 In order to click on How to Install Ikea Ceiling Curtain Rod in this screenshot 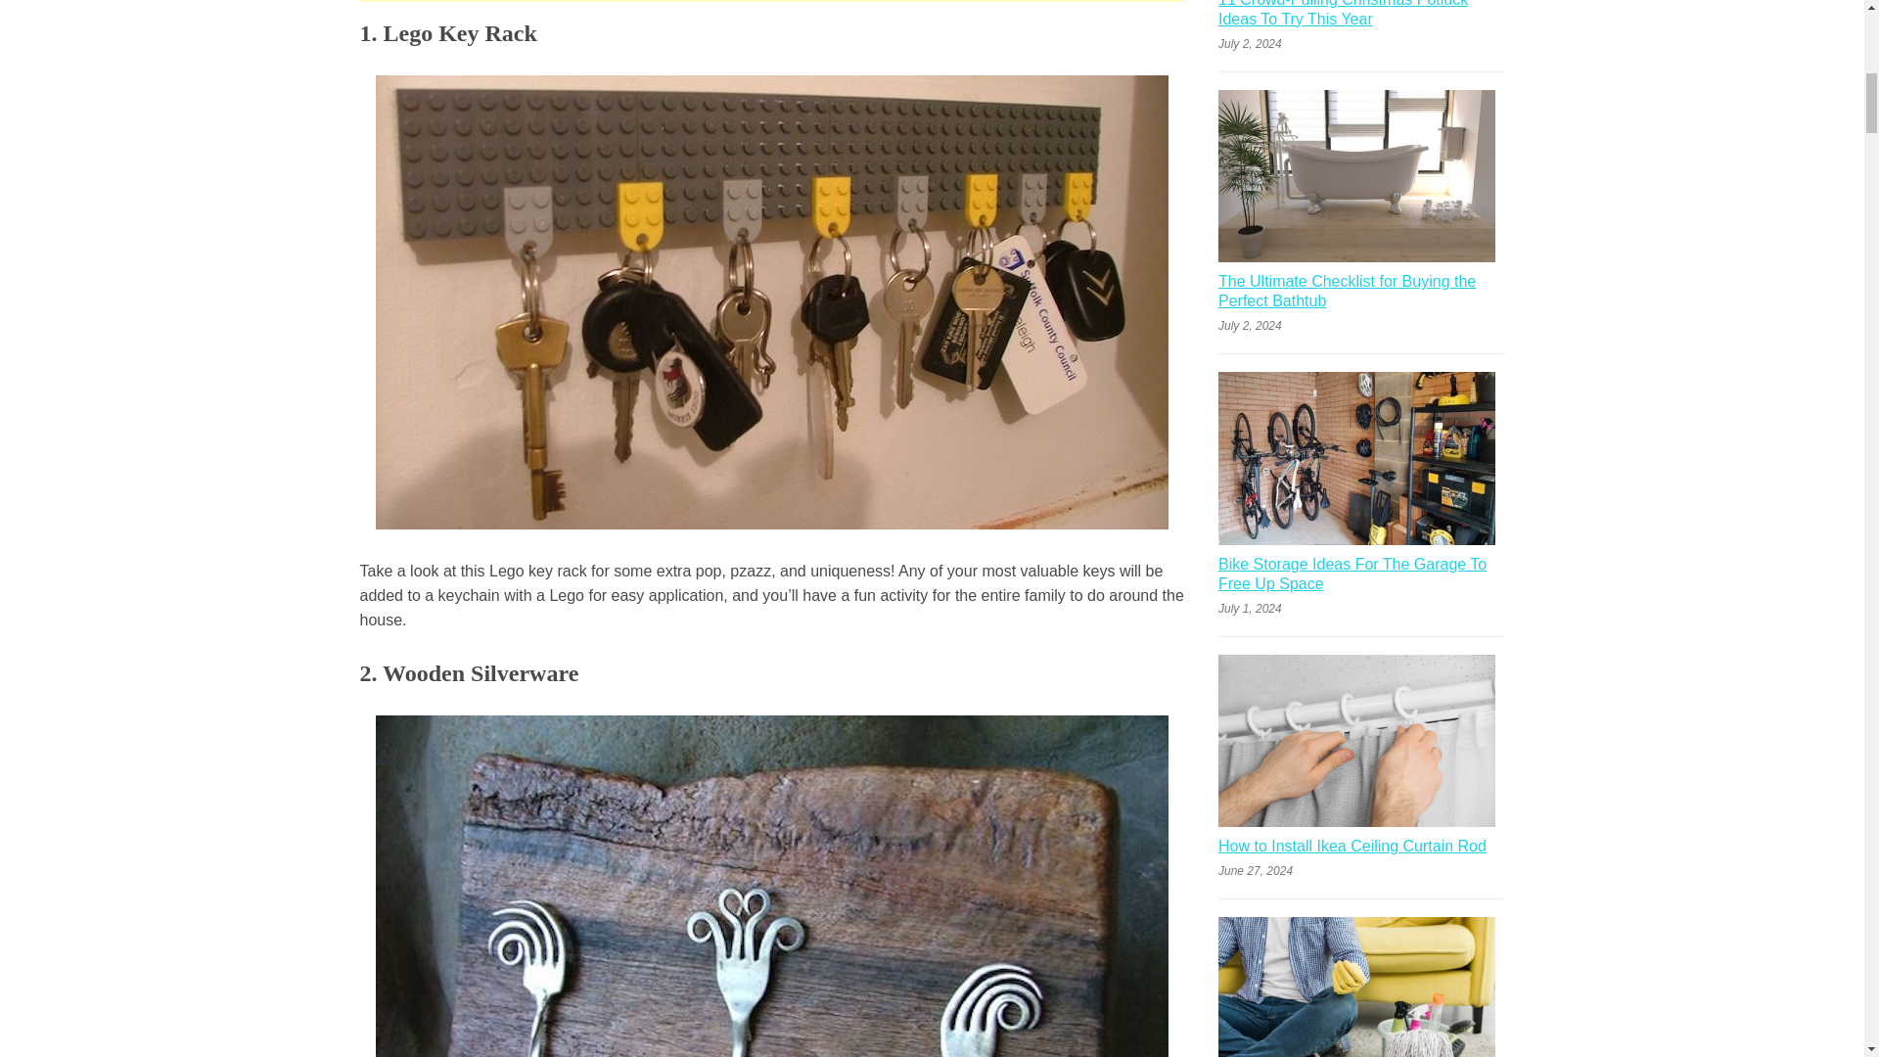, I will do `click(1352, 850)`.